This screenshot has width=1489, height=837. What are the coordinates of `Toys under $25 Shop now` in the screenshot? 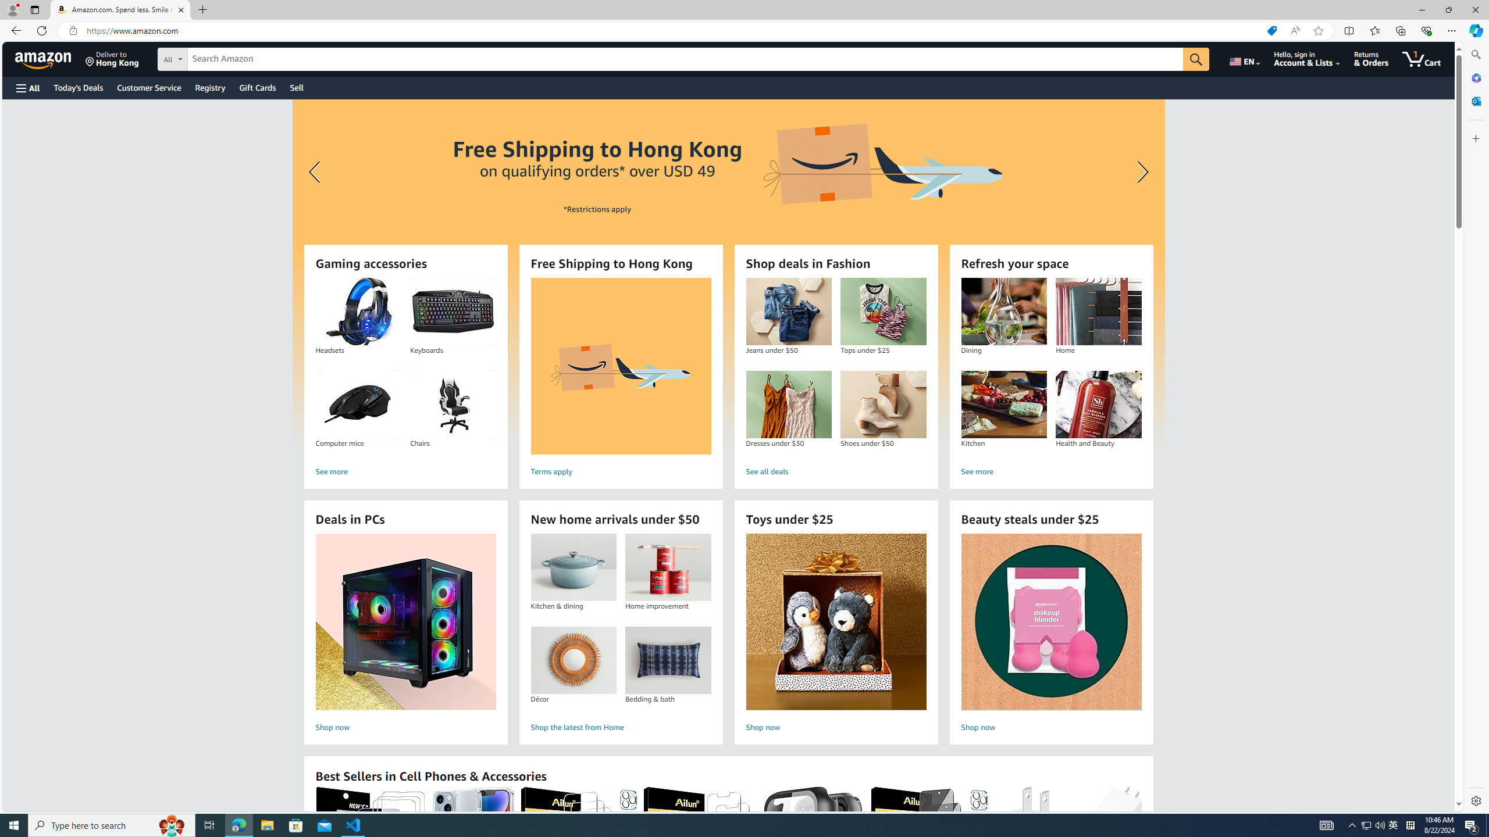 It's located at (836, 635).